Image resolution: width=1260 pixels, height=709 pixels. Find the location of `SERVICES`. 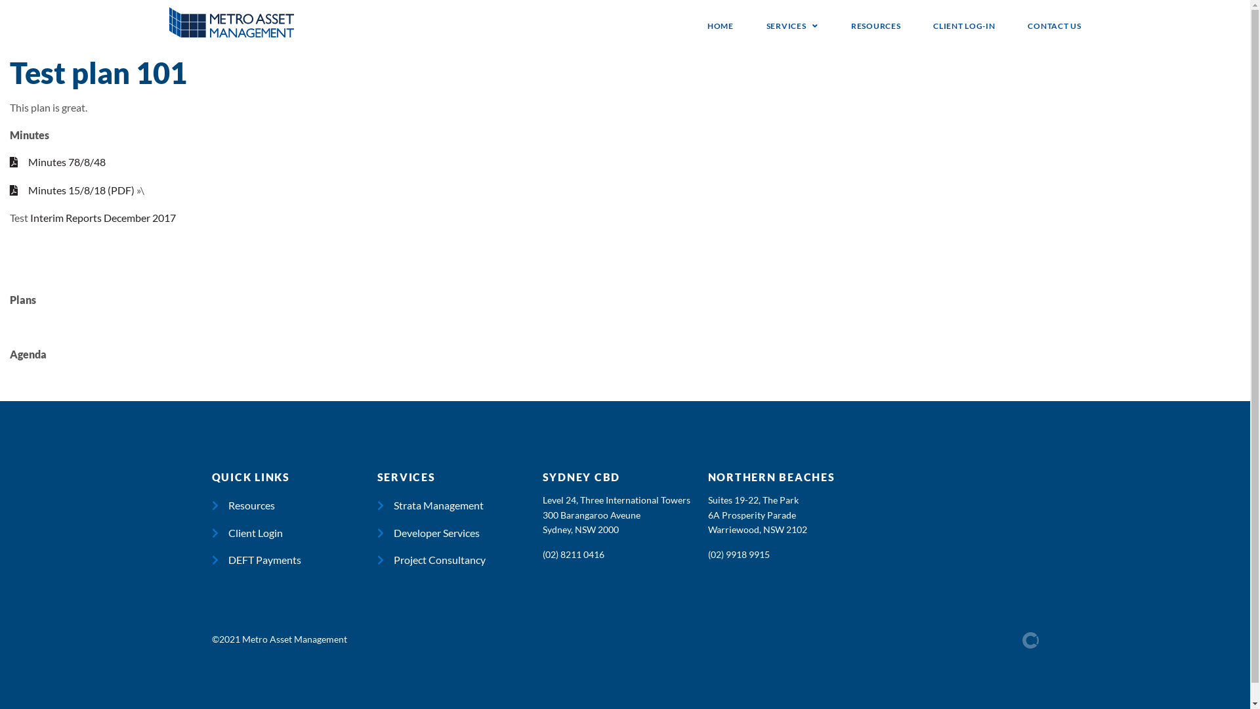

SERVICES is located at coordinates (793, 26).